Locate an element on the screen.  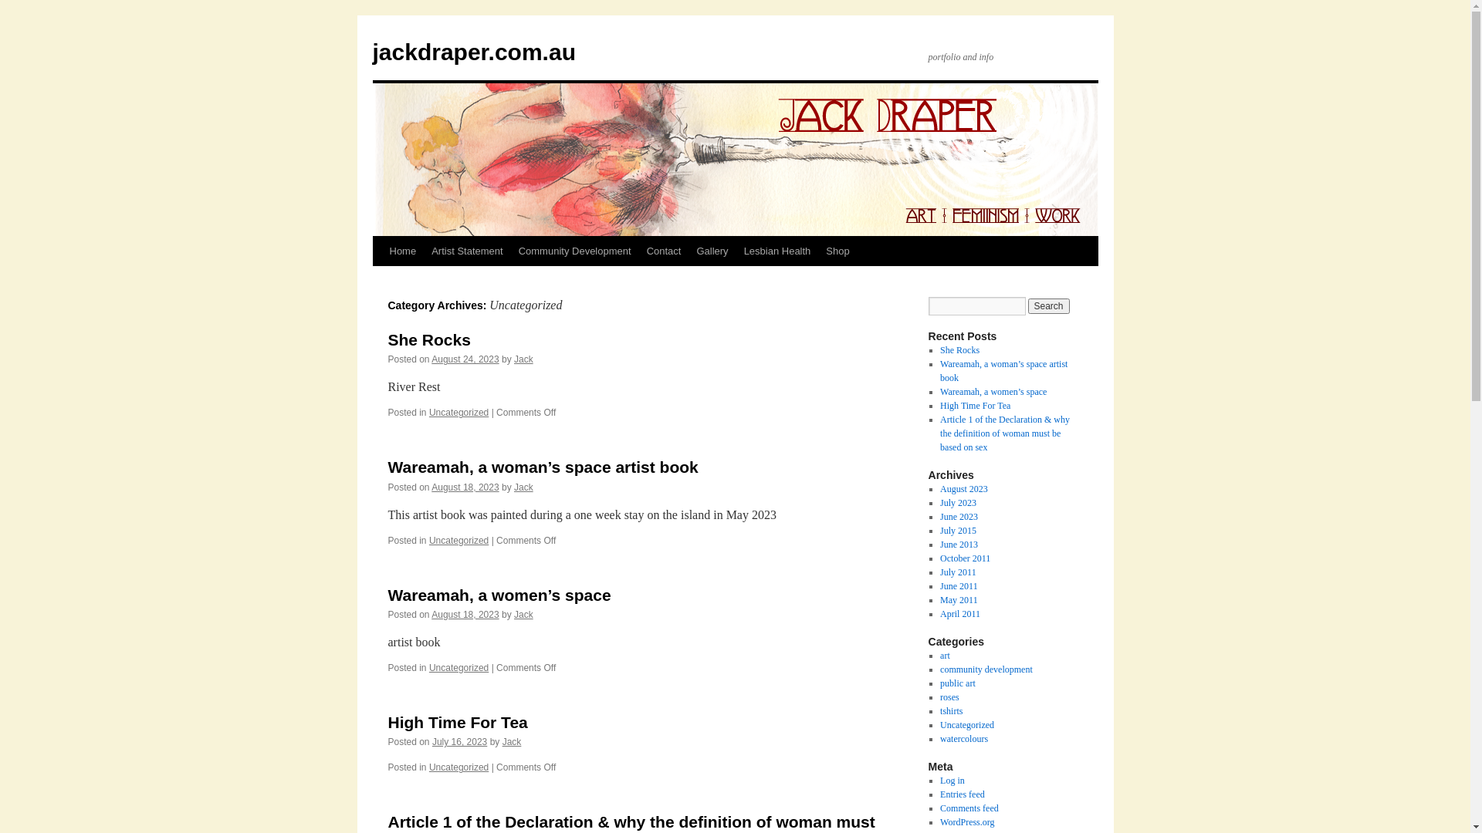
Skip to content is located at coordinates (380, 280).